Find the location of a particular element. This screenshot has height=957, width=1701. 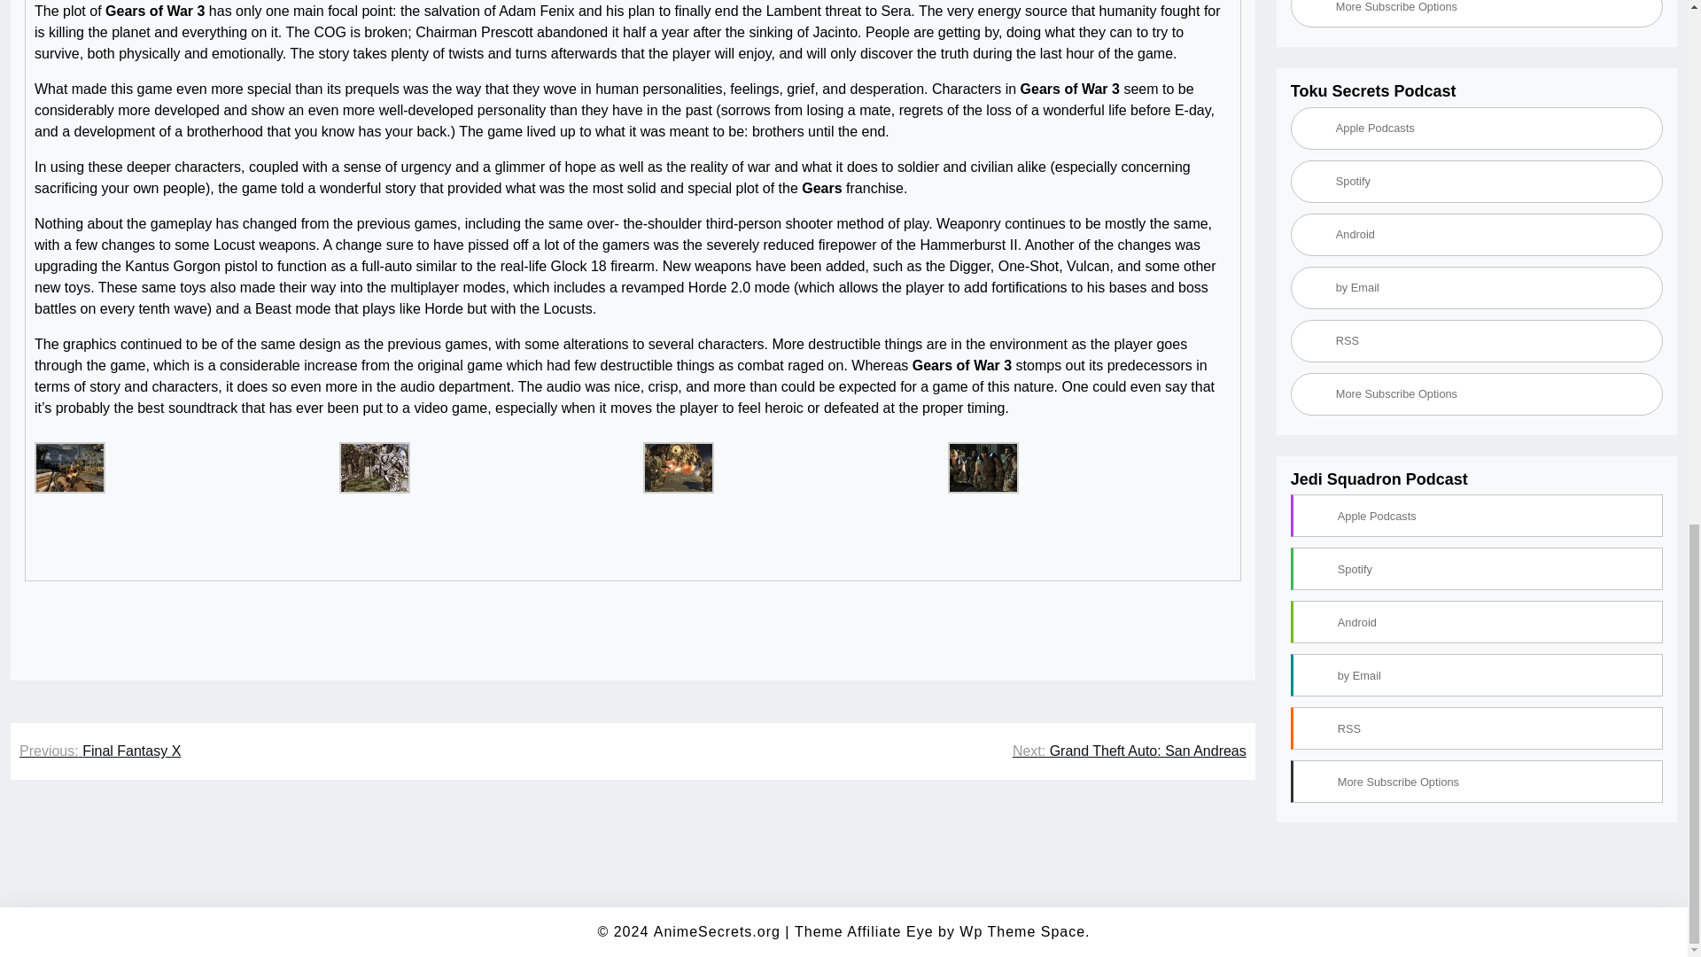

More Subscribe Options is located at coordinates (1477, 220).